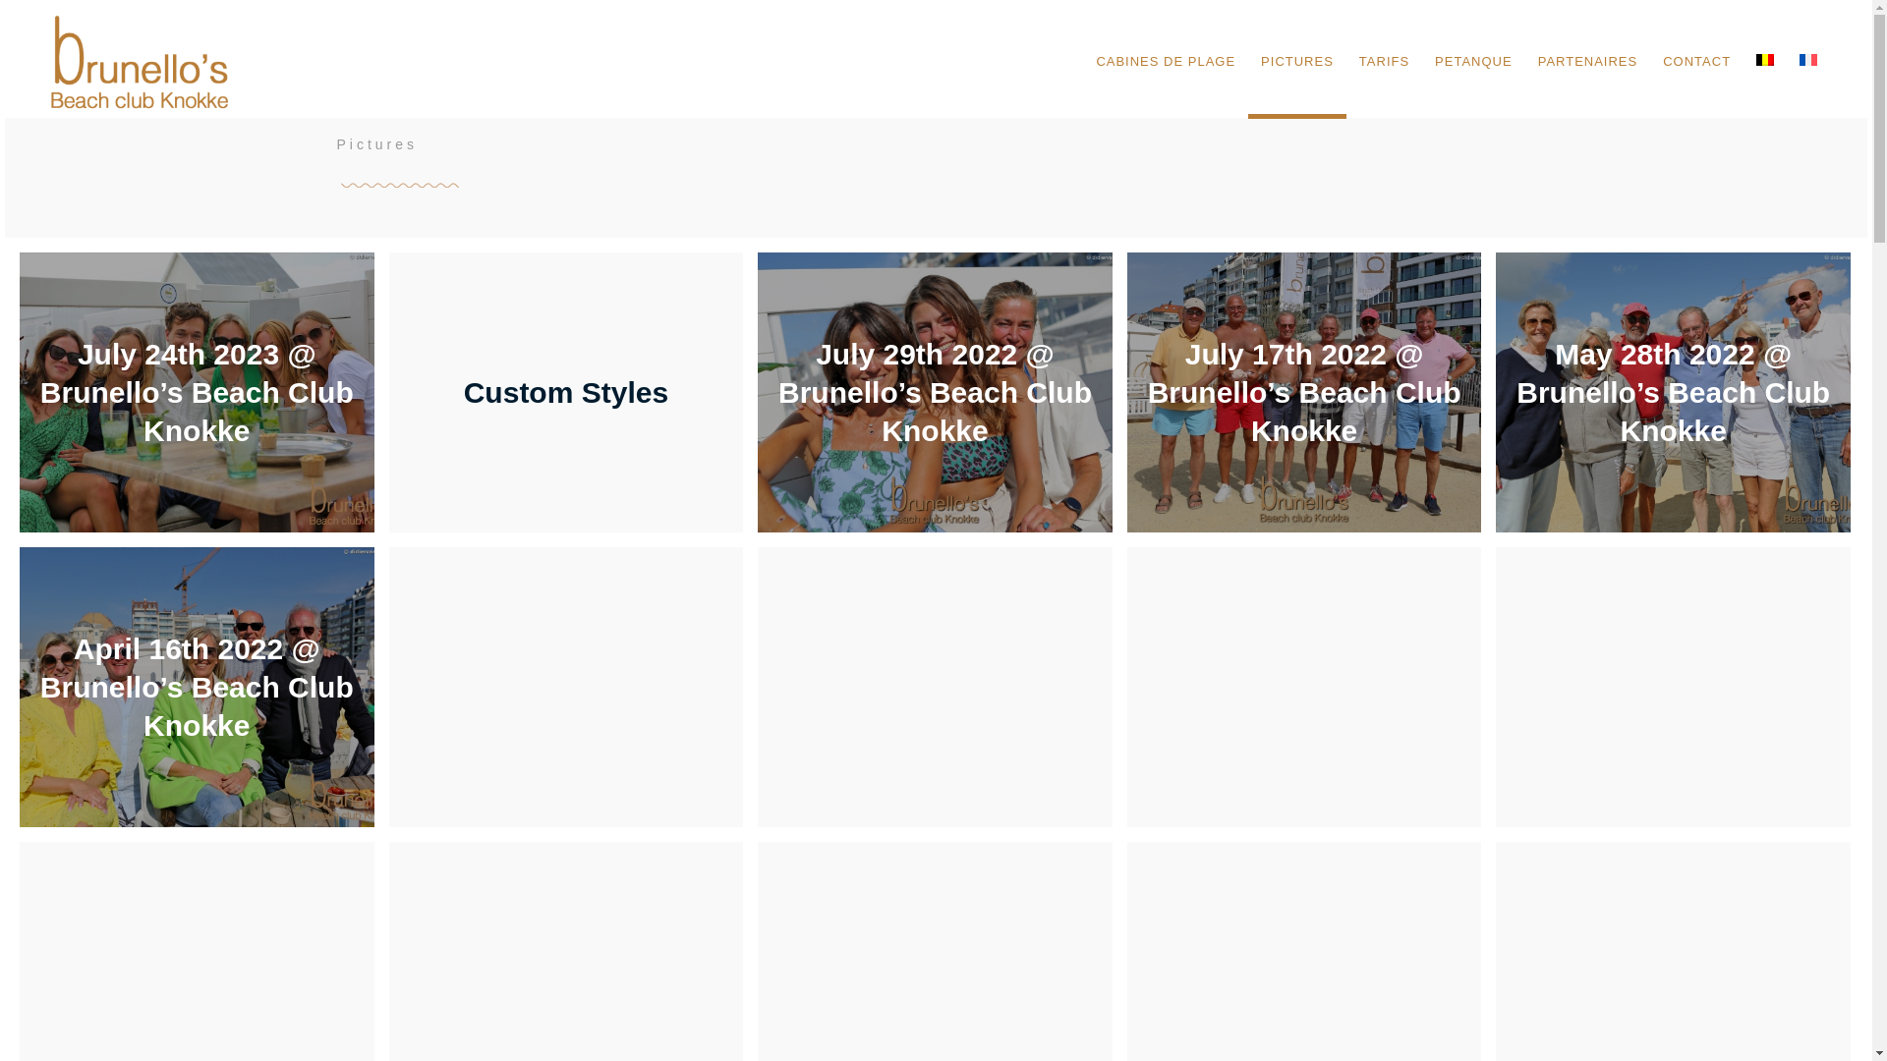  What do you see at coordinates (1765, 60) in the screenshot?
I see `NL` at bounding box center [1765, 60].